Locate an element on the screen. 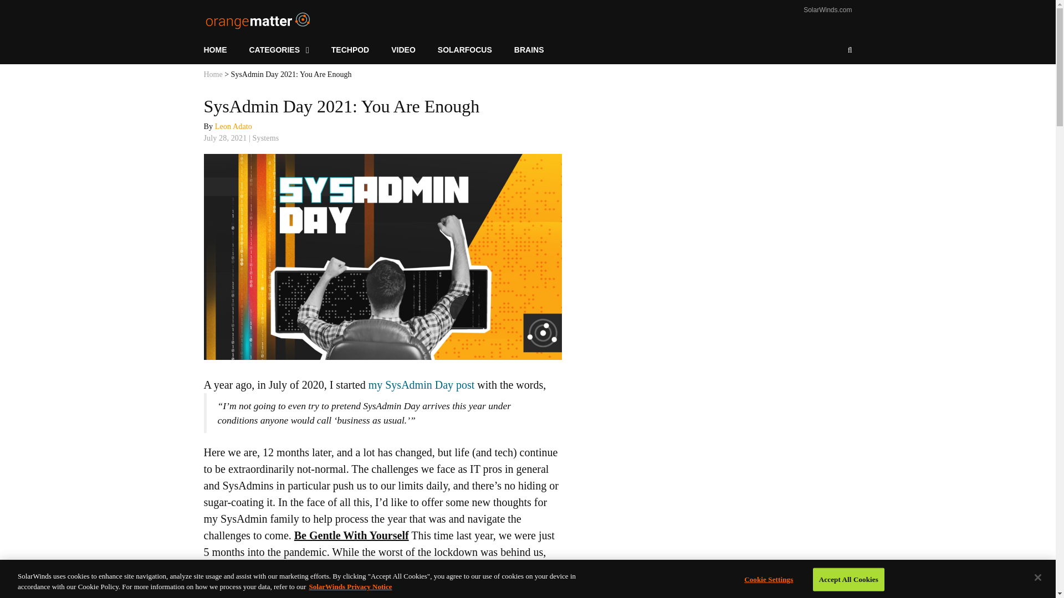  Systems is located at coordinates (266, 138).